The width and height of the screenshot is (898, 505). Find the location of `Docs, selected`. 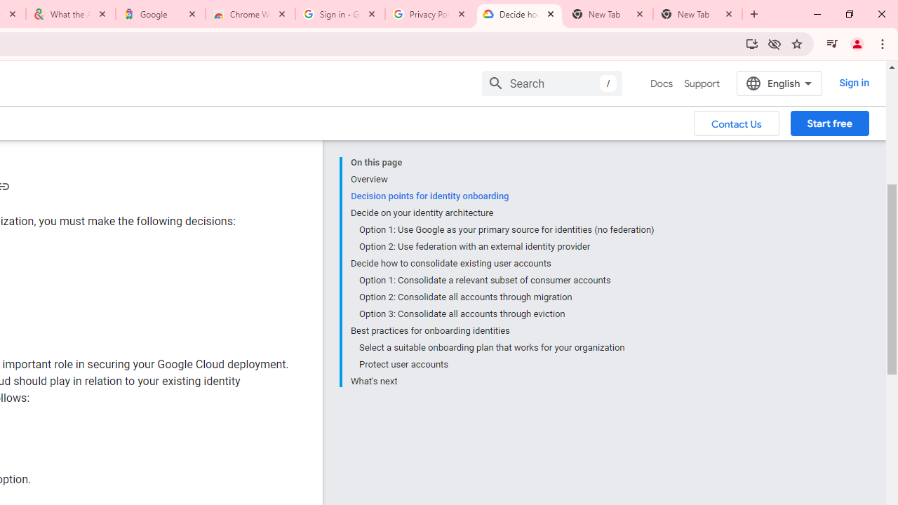

Docs, selected is located at coordinates (661, 83).